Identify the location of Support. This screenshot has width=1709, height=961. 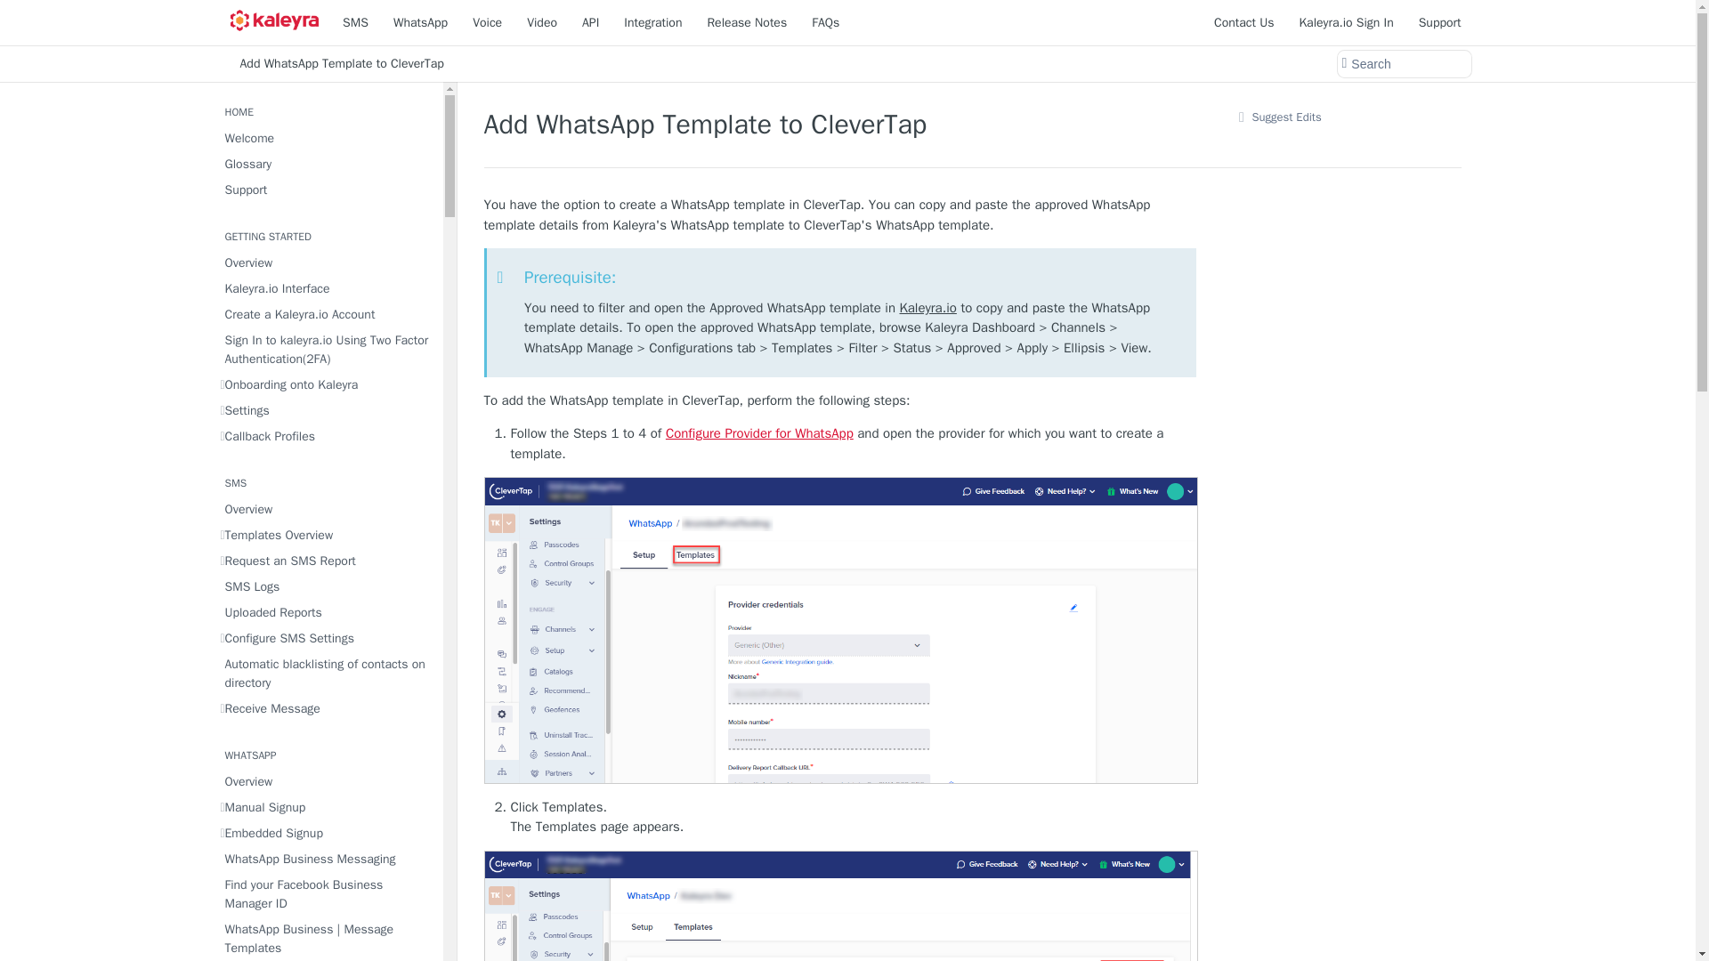
(326, 189).